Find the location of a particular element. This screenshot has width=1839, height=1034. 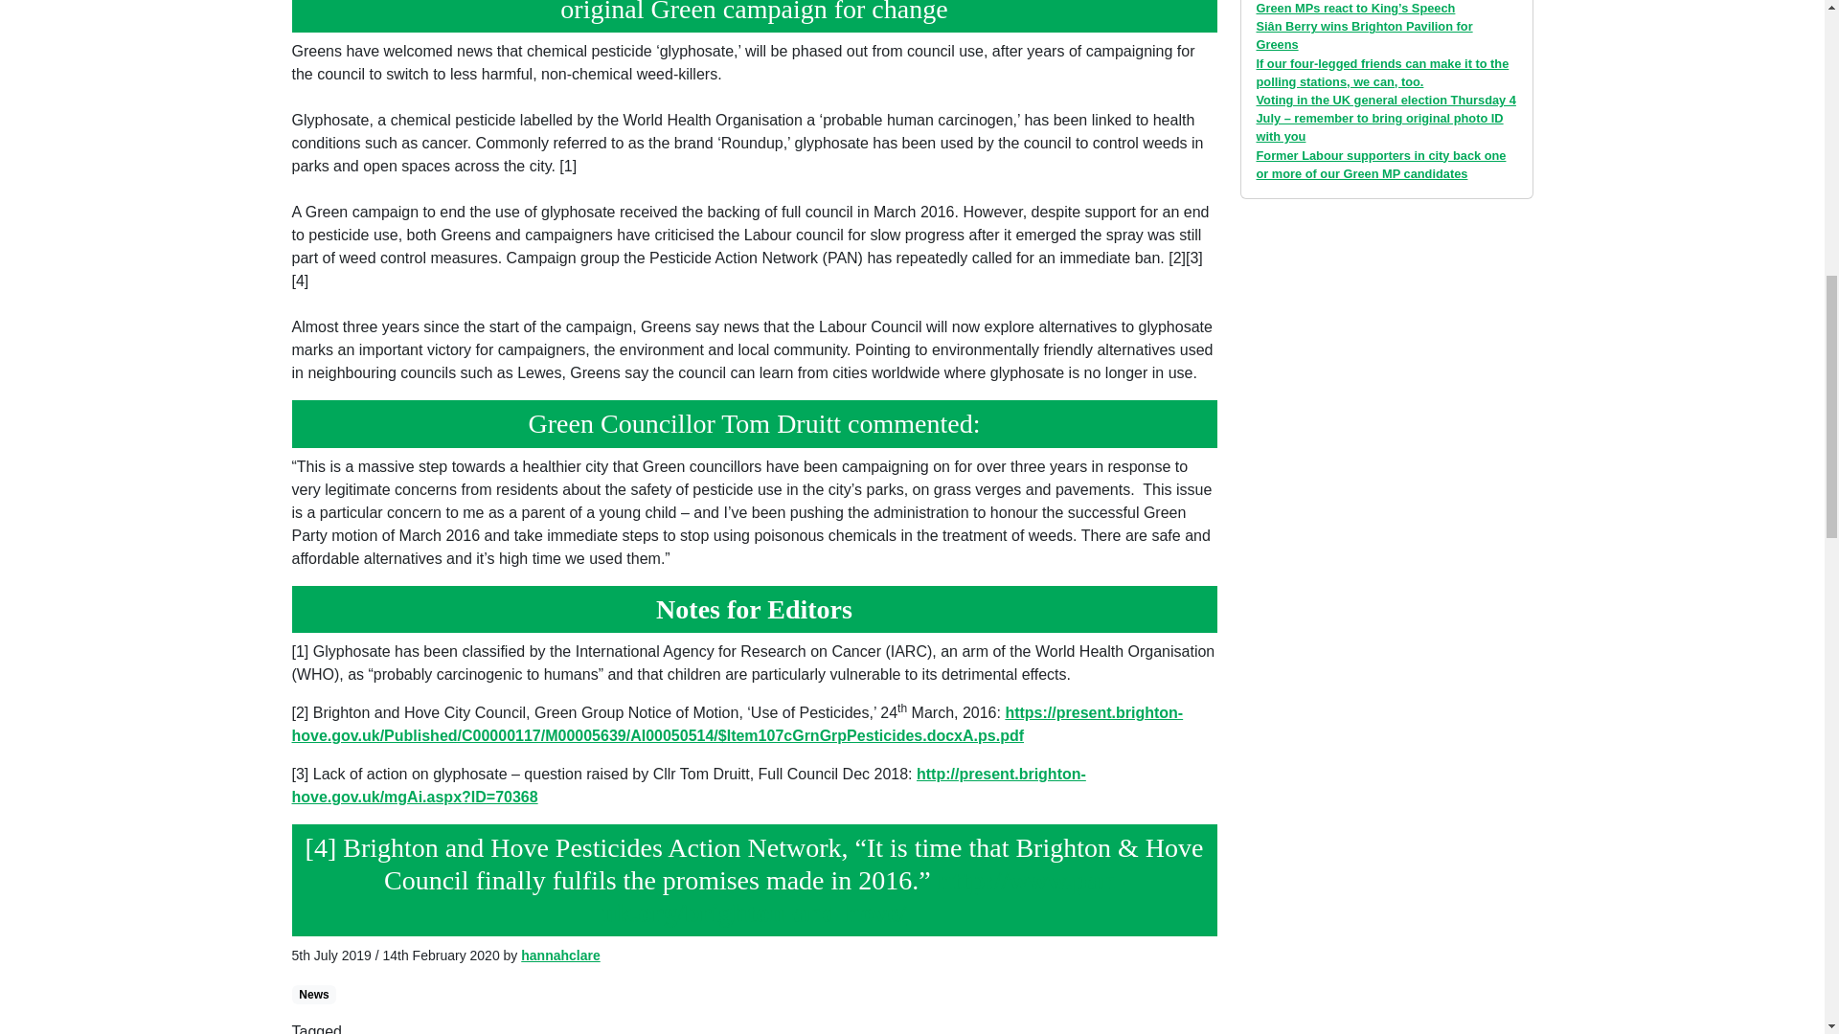

News is located at coordinates (313, 994).